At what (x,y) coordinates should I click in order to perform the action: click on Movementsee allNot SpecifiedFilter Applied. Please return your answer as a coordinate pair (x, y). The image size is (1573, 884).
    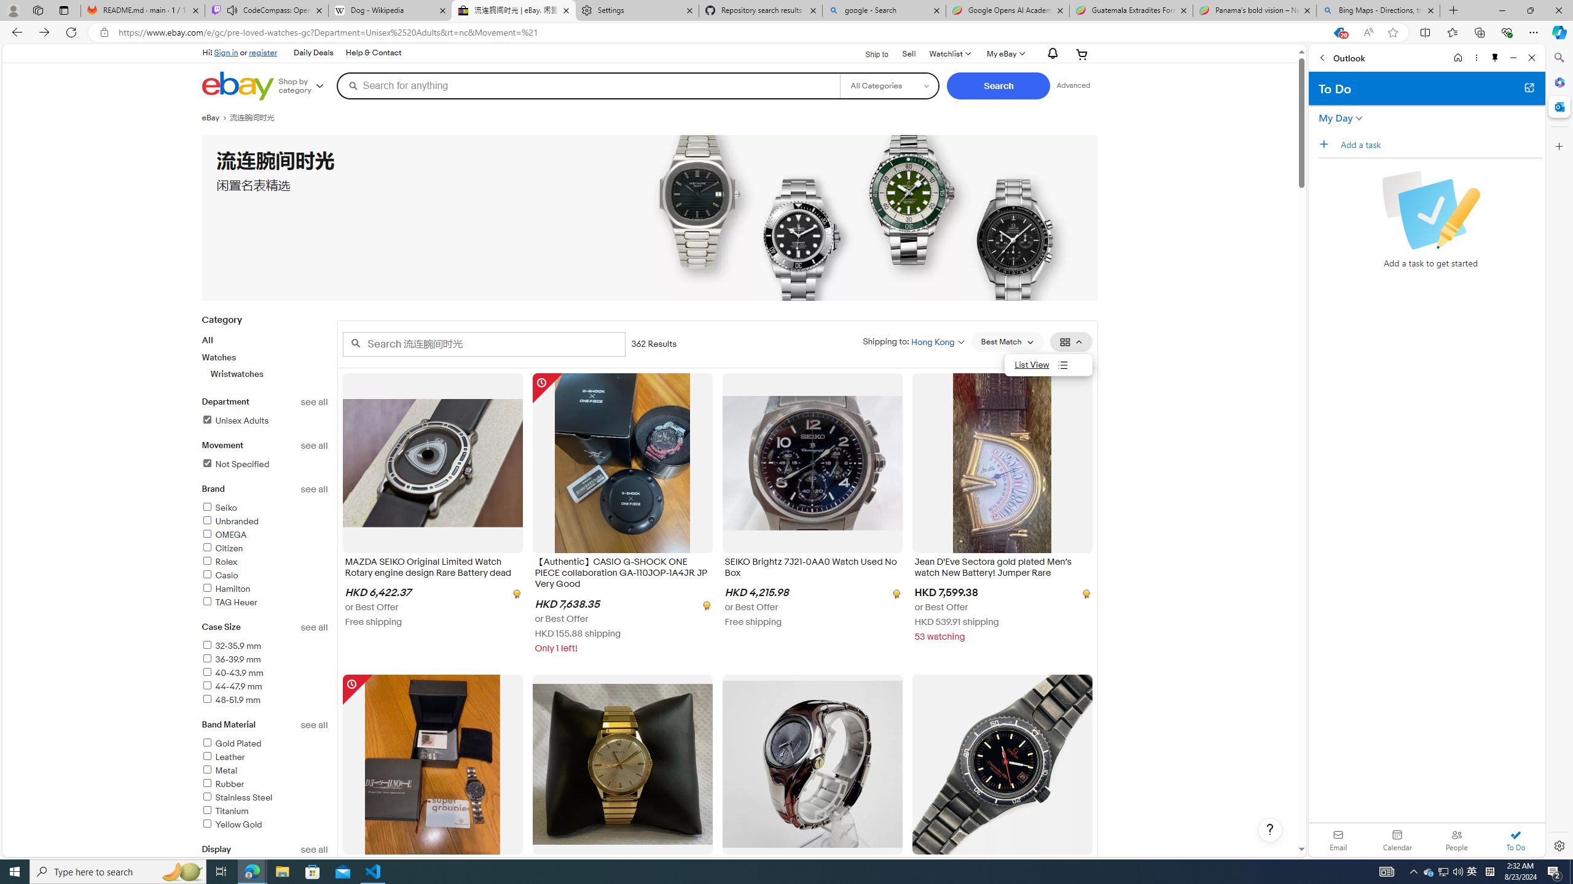
    Looking at the image, I should click on (265, 462).